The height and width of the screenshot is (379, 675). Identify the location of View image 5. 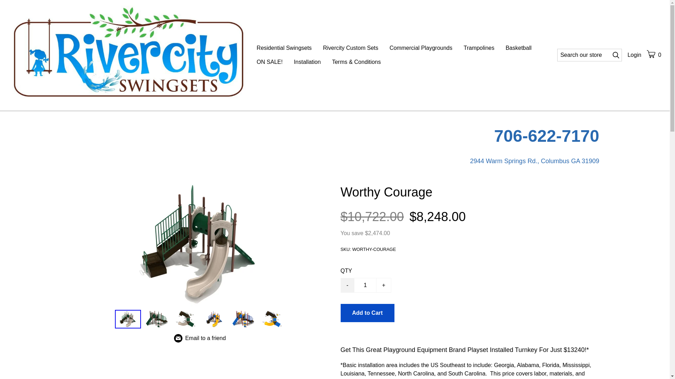
(243, 319).